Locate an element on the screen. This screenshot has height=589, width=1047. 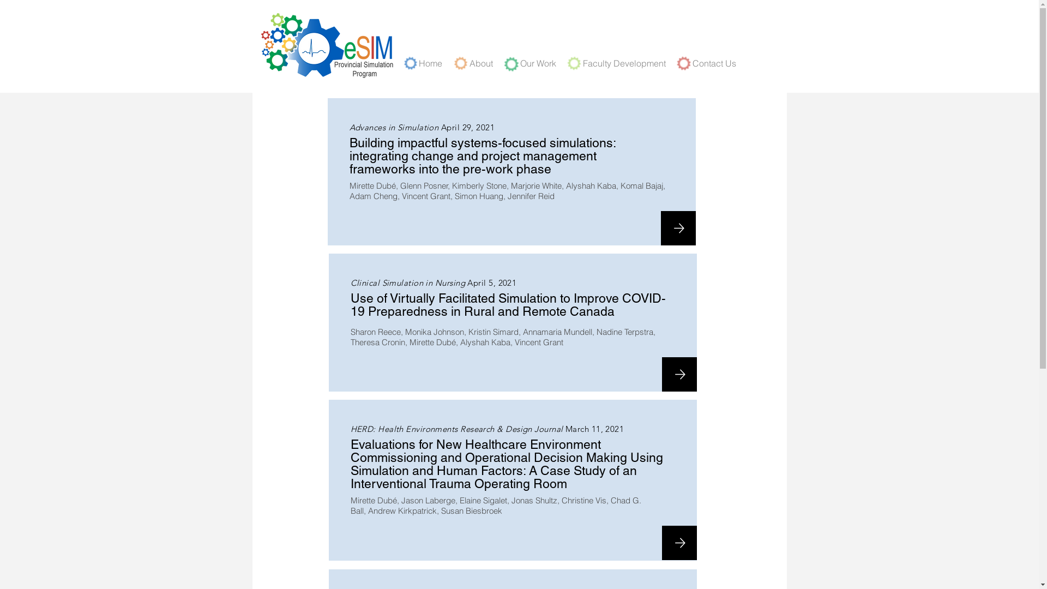
Christine Vis is located at coordinates (584, 501).